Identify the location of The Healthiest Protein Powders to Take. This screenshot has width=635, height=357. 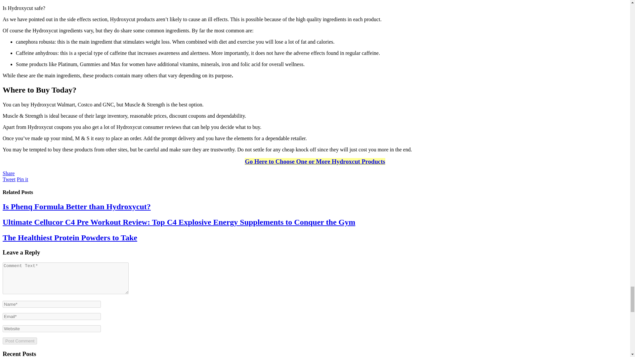
(69, 238).